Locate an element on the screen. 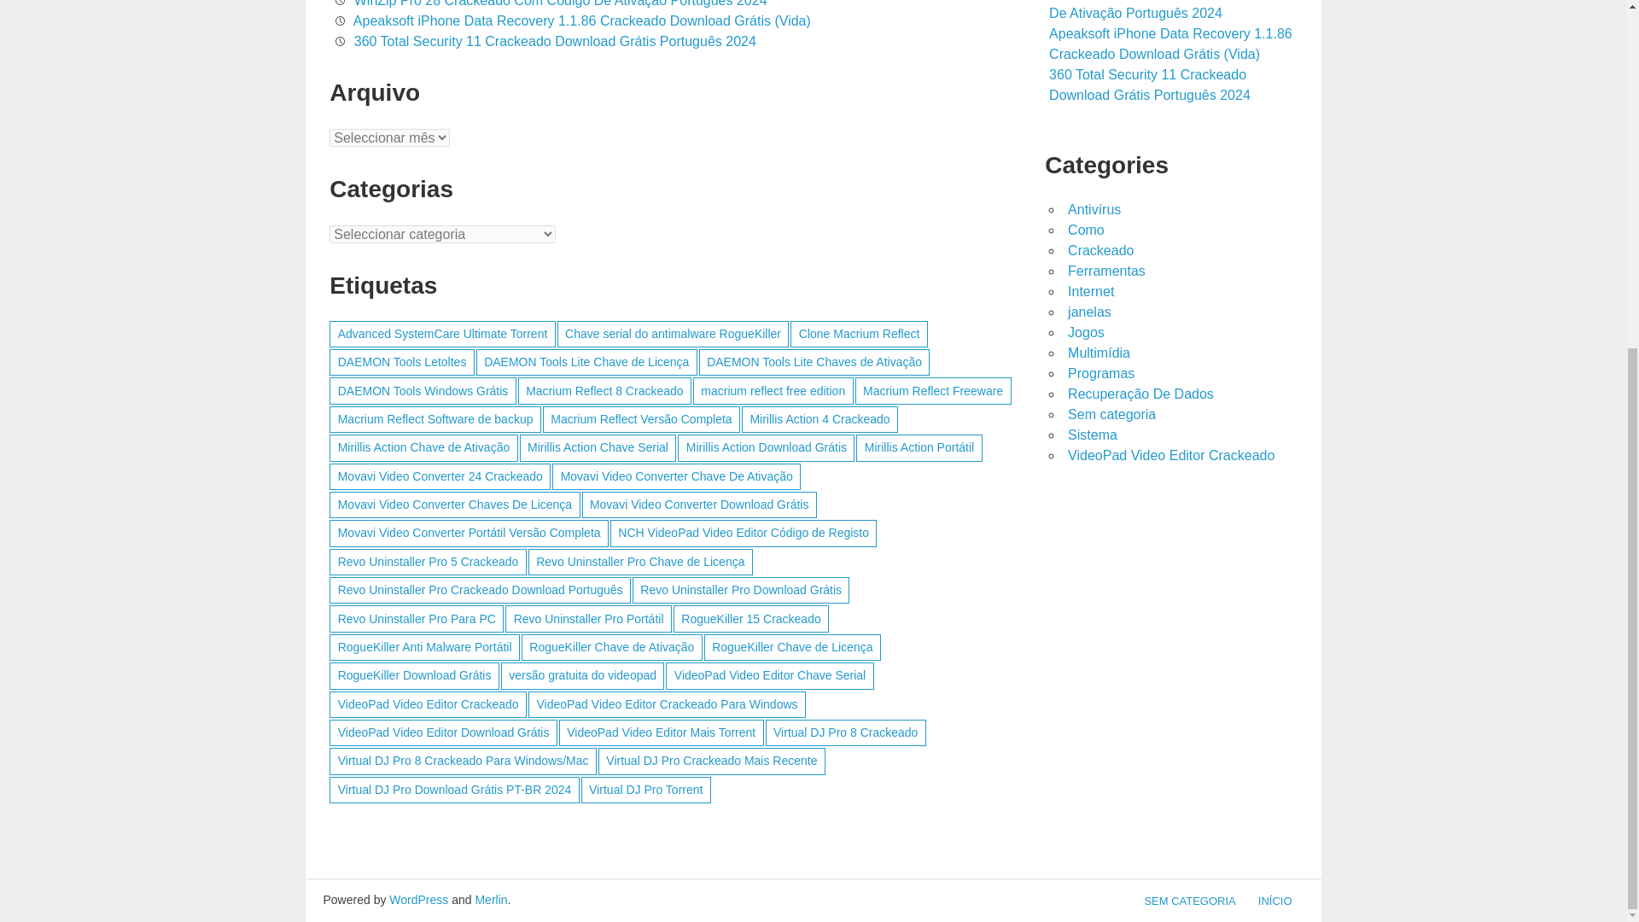 This screenshot has width=1639, height=922. Chave serial do antimalware RogueKiller is located at coordinates (673, 334).